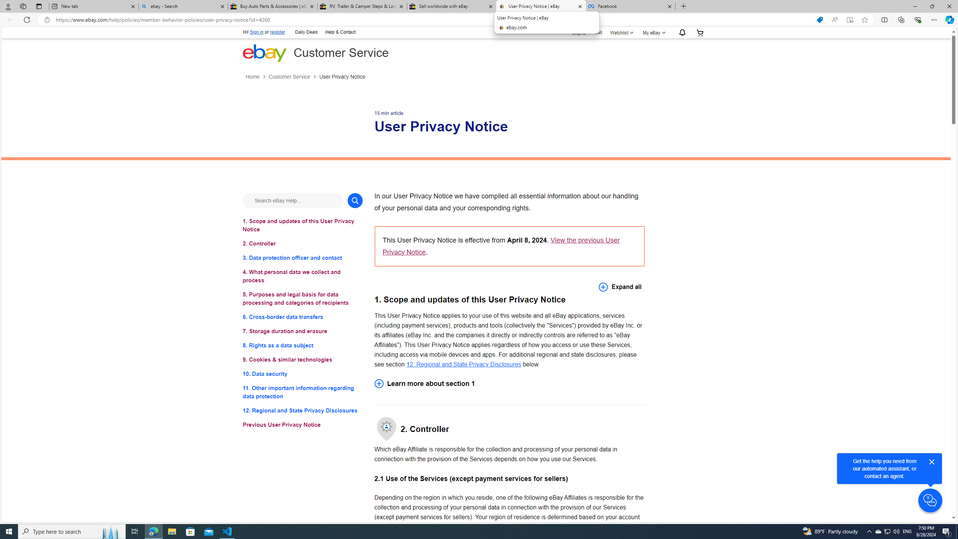  What do you see at coordinates (183, 6) in the screenshot?
I see `ebay - Search` at bounding box center [183, 6].